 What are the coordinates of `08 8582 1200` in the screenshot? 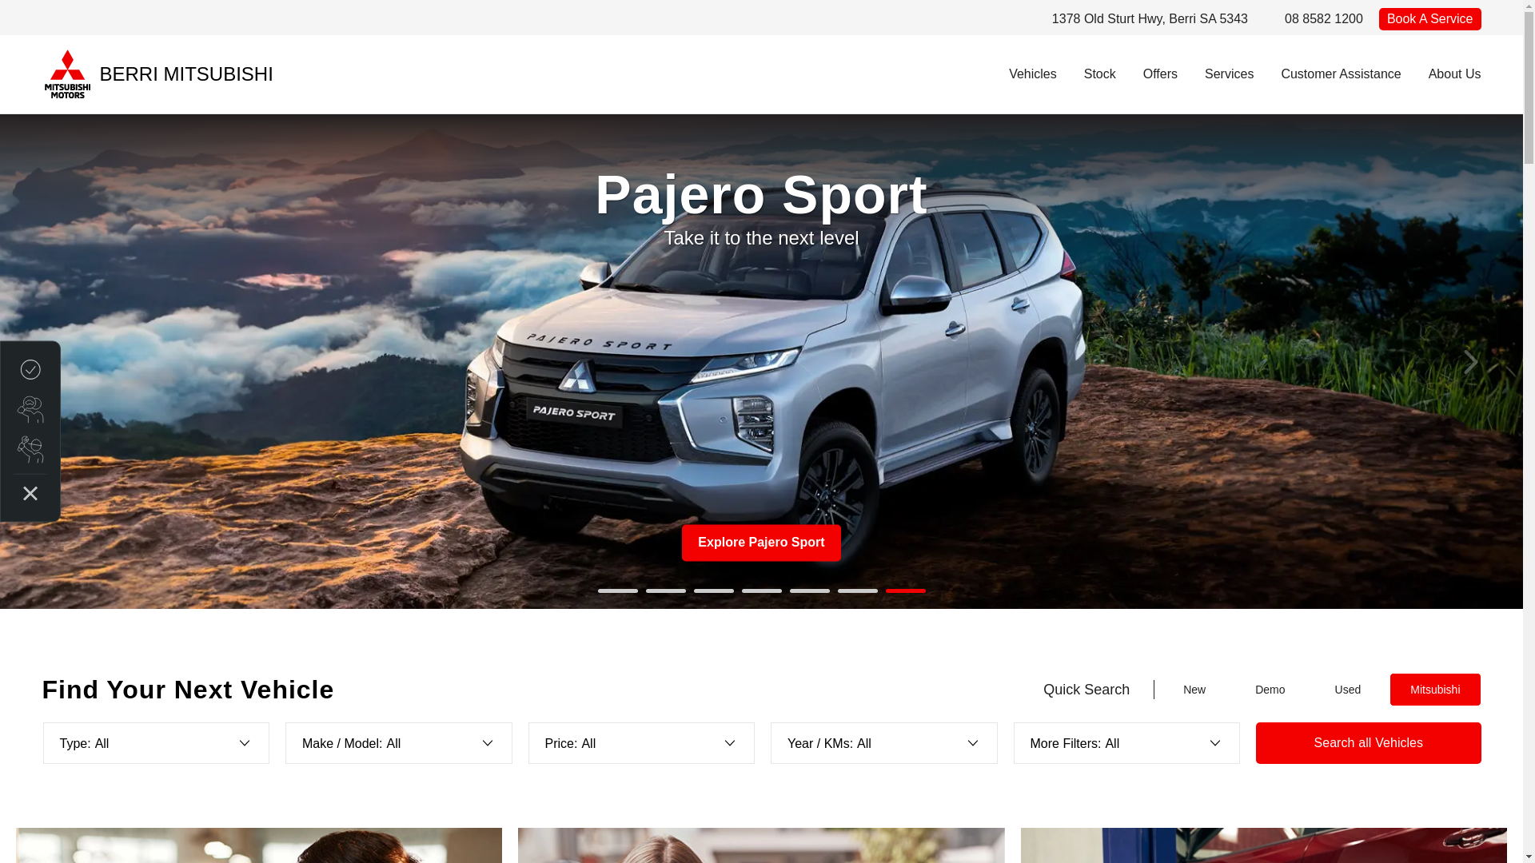 It's located at (1324, 18).